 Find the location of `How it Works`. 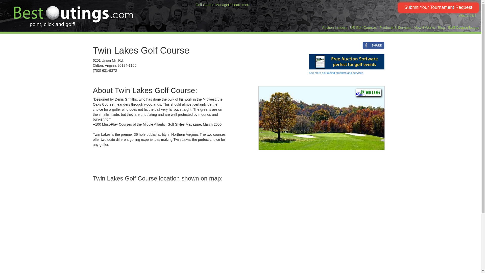

How it Works is located at coordinates (424, 27).